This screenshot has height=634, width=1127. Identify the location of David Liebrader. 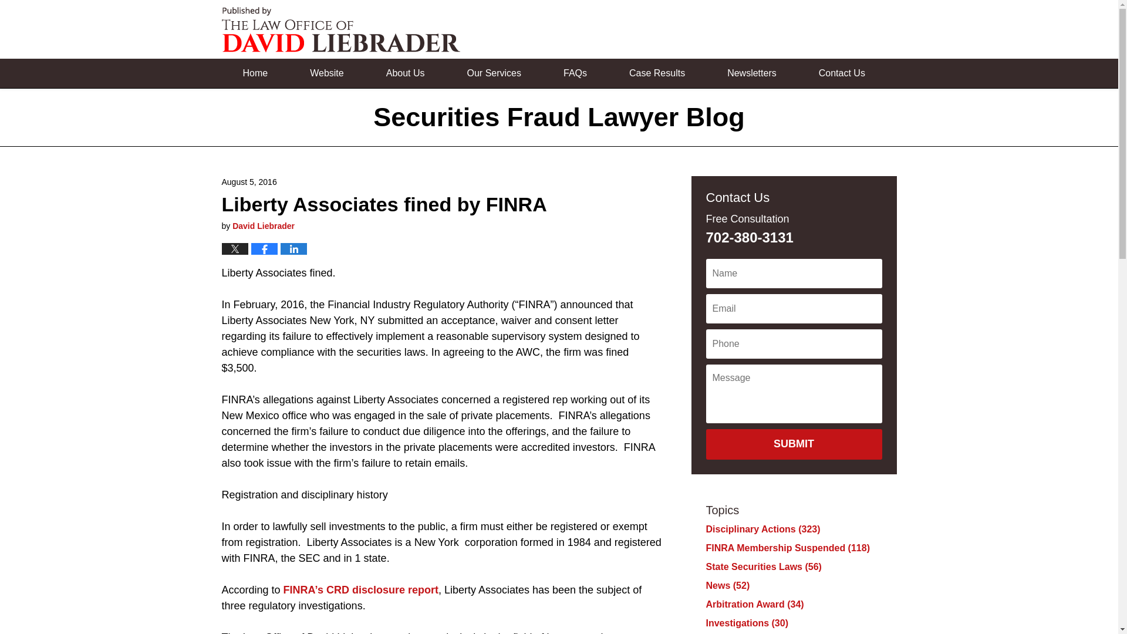
(263, 225).